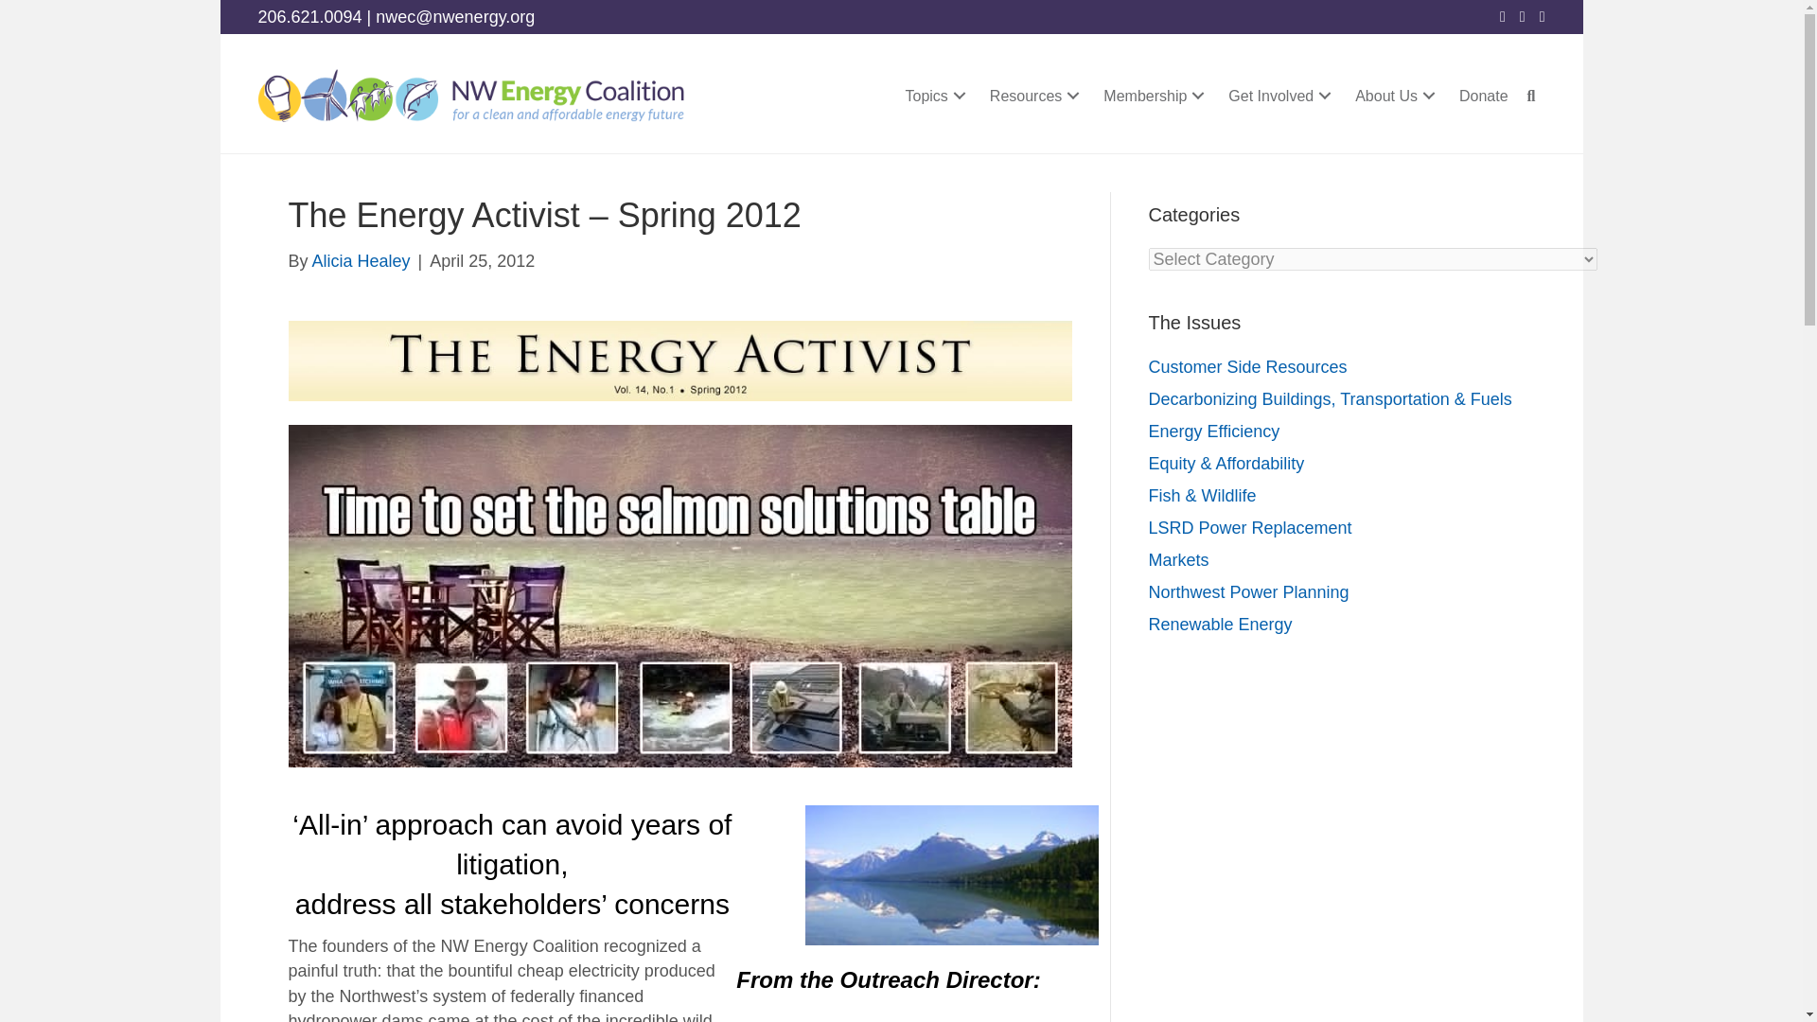 The image size is (1817, 1022). What do you see at coordinates (469, 96) in the screenshot?
I see `North West Energy Coalition` at bounding box center [469, 96].